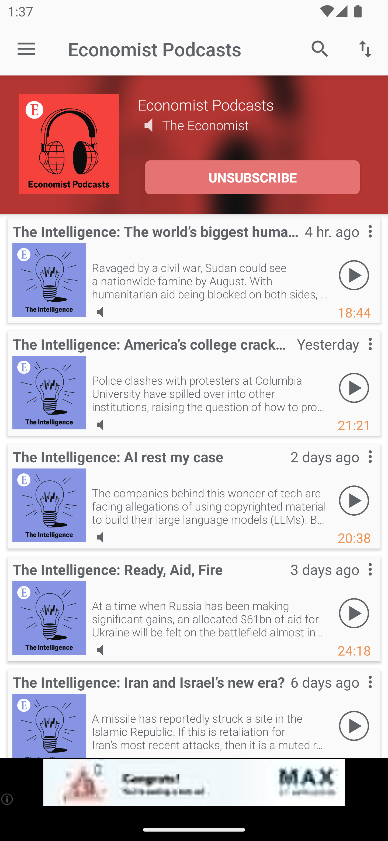  I want to click on (i), so click(8, 799).